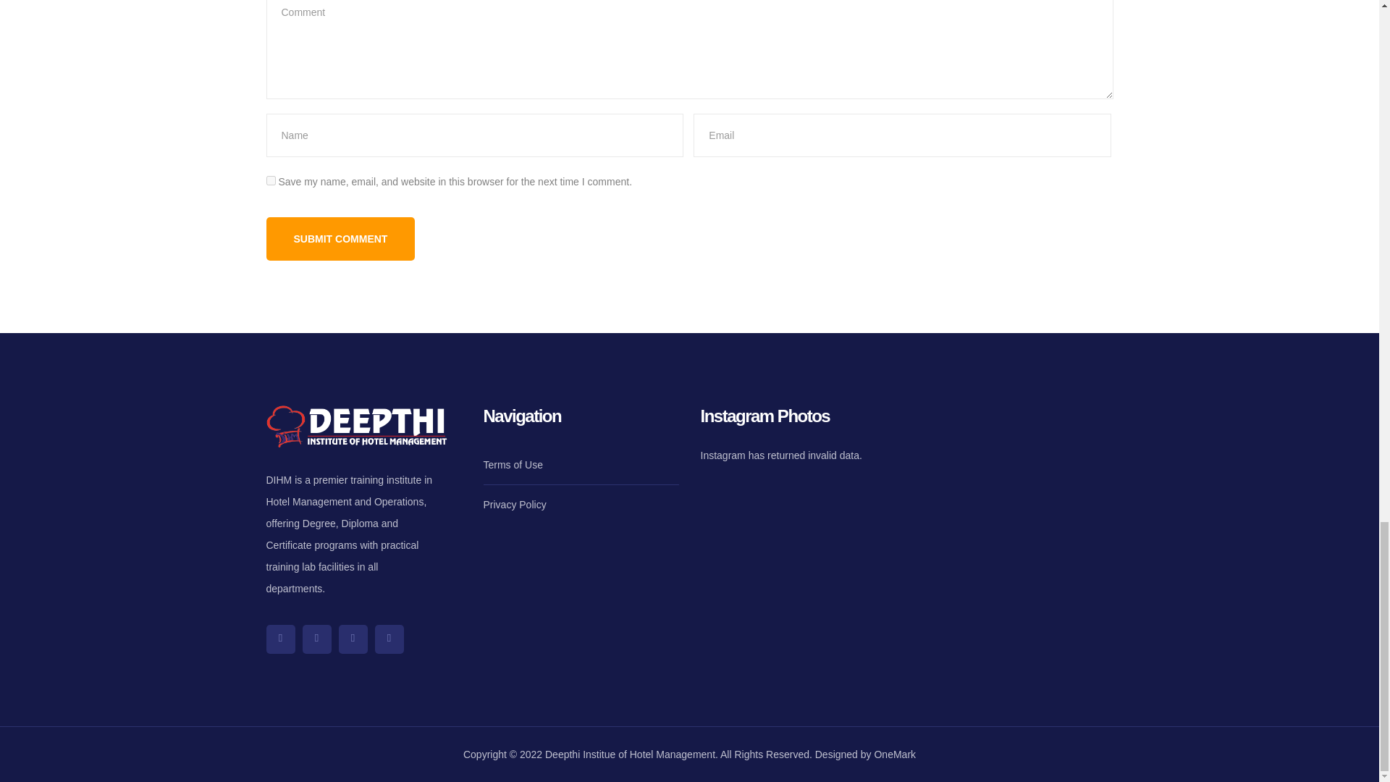 The height and width of the screenshot is (782, 1390). Describe the element at coordinates (317, 639) in the screenshot. I see `facebook` at that location.